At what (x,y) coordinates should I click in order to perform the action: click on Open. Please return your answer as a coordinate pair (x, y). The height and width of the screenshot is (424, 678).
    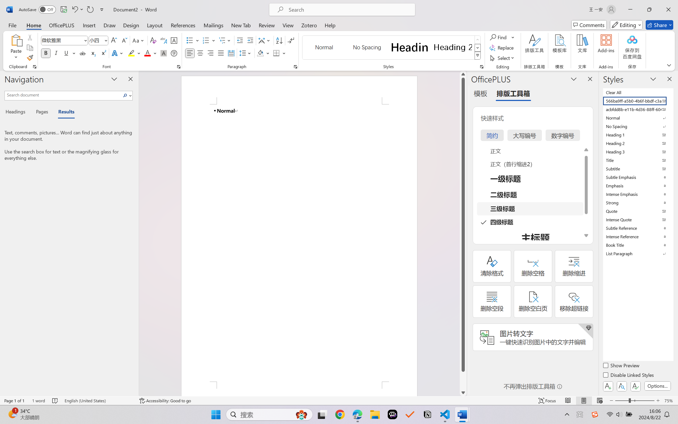
    Looking at the image, I should click on (105, 40).